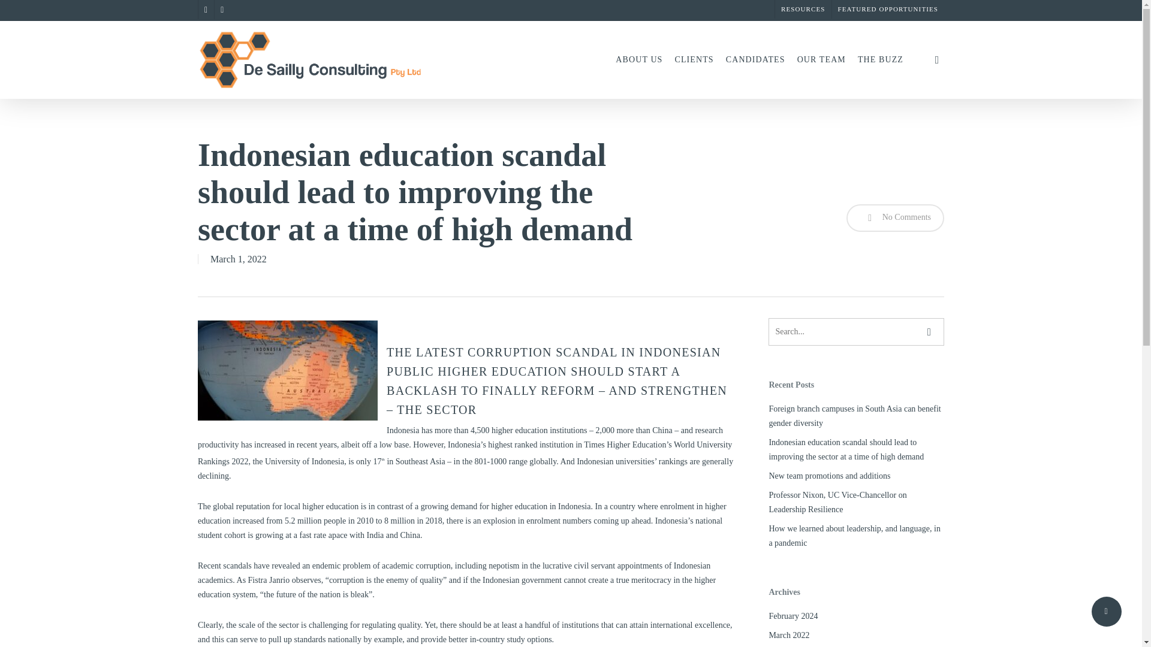 This screenshot has width=1151, height=647. Describe the element at coordinates (880, 60) in the screenshot. I see `THE BUZZ` at that location.